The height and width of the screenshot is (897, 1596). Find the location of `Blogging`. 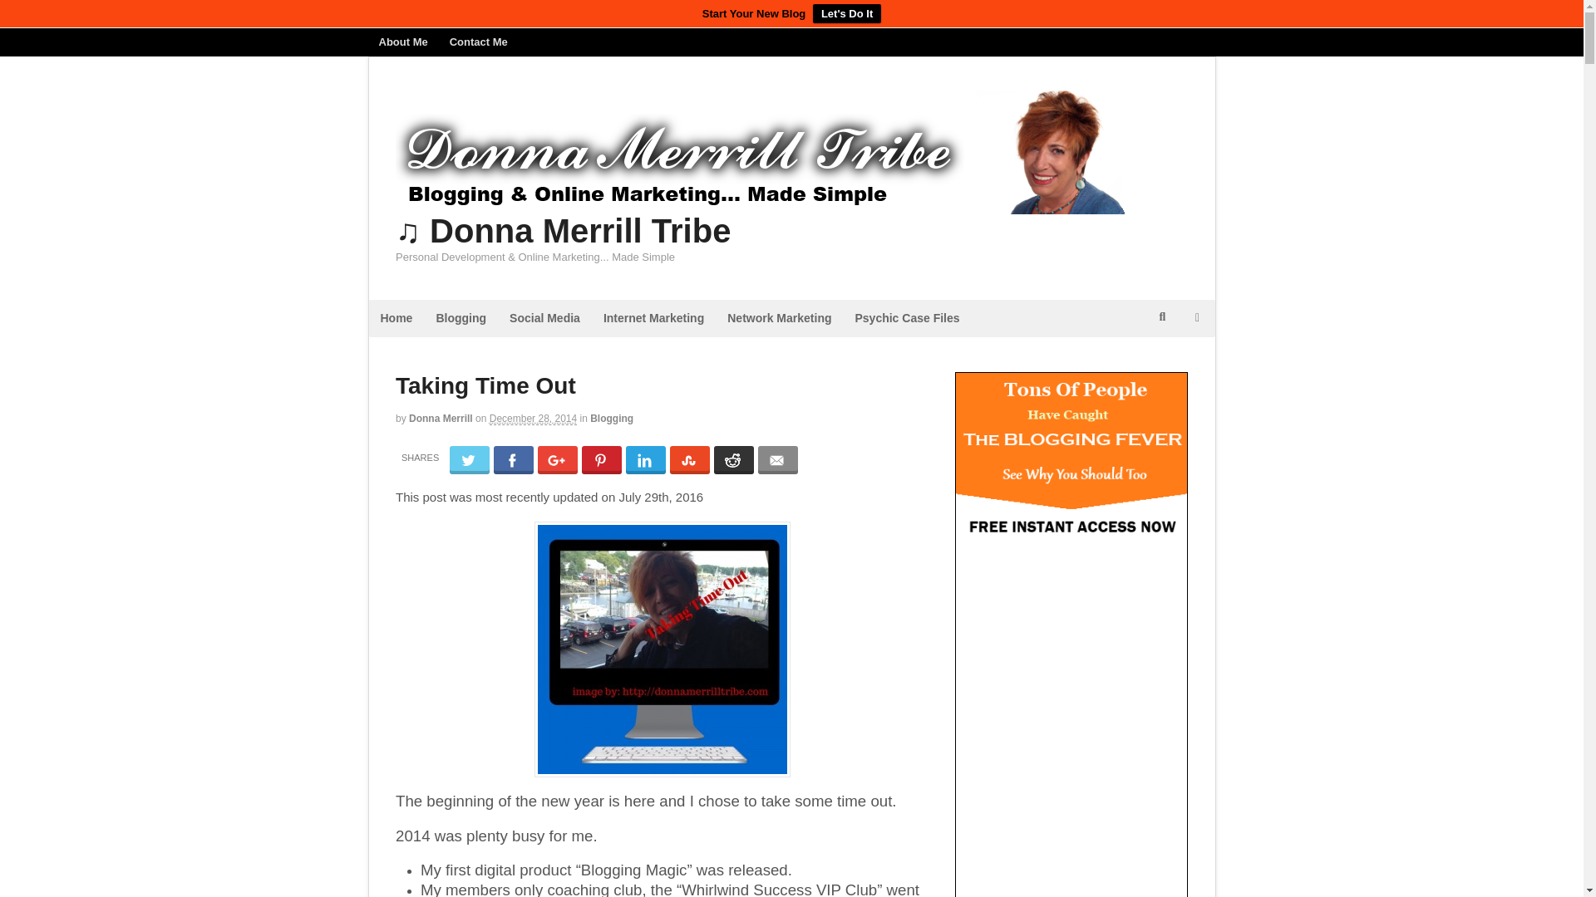

Blogging is located at coordinates (612, 418).